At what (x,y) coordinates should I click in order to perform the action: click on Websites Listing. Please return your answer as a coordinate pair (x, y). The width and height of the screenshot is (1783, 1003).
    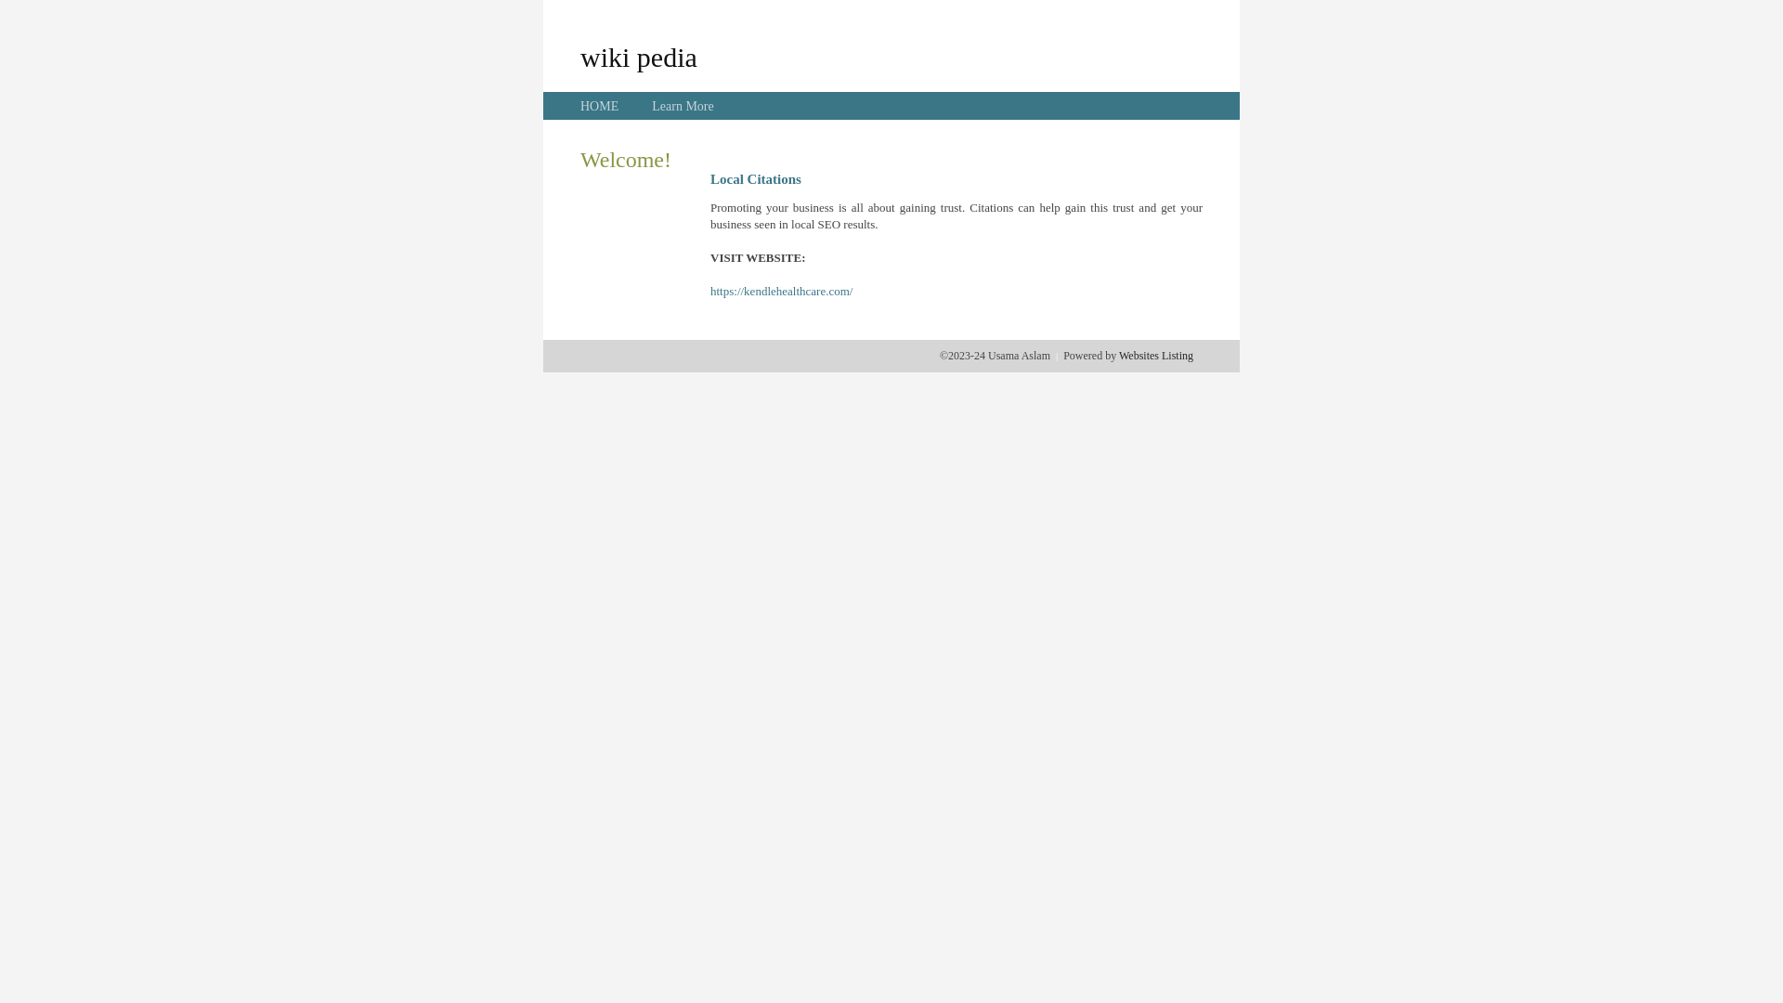
    Looking at the image, I should click on (1156, 356).